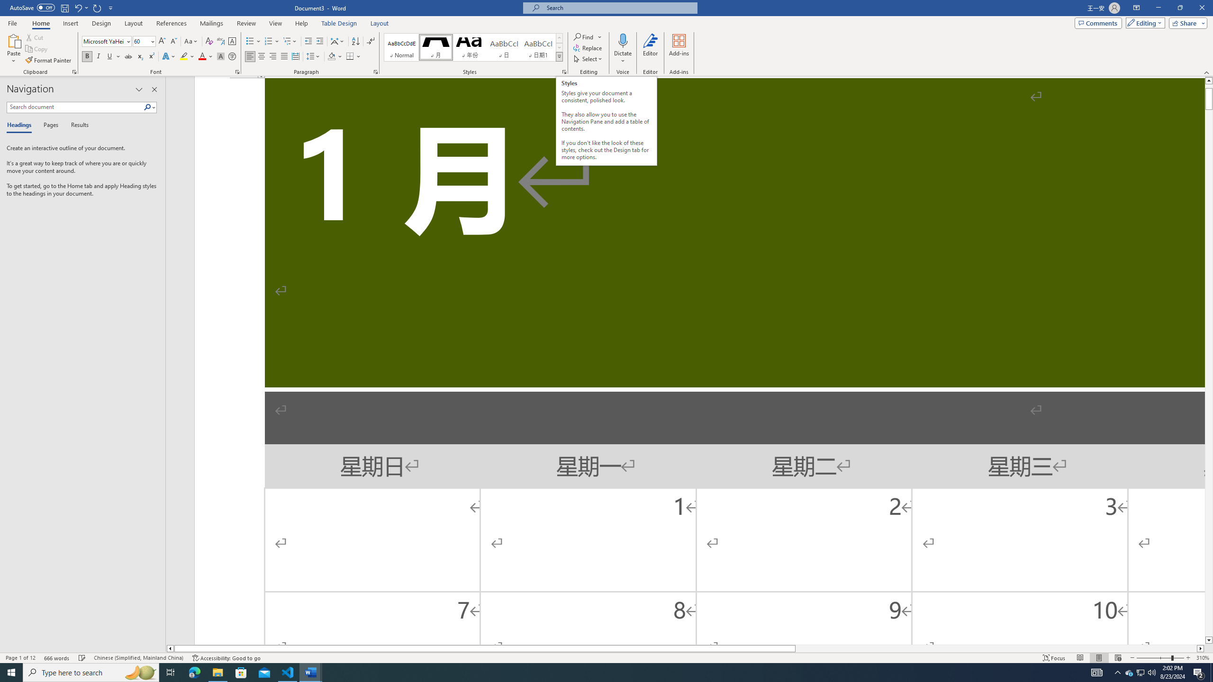 The width and height of the screenshot is (1213, 682). What do you see at coordinates (273, 57) in the screenshot?
I see `Align Right` at bounding box center [273, 57].